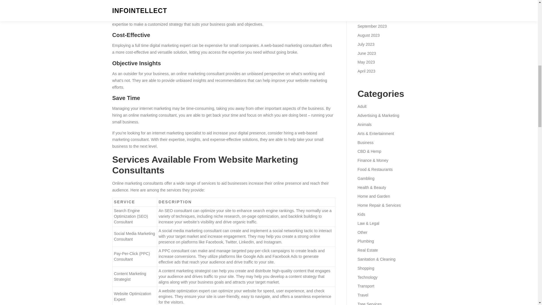 The height and width of the screenshot is (305, 542). I want to click on June 2023, so click(366, 53).